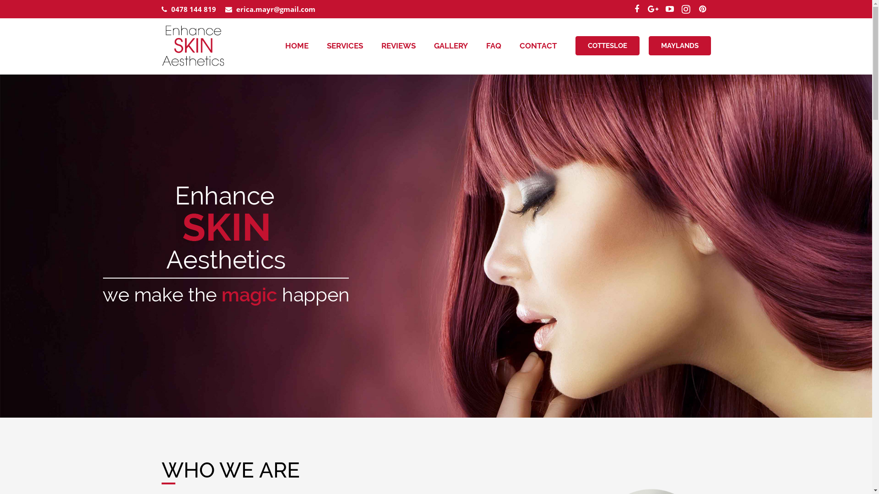  What do you see at coordinates (494, 46) in the screenshot?
I see `FAQ` at bounding box center [494, 46].